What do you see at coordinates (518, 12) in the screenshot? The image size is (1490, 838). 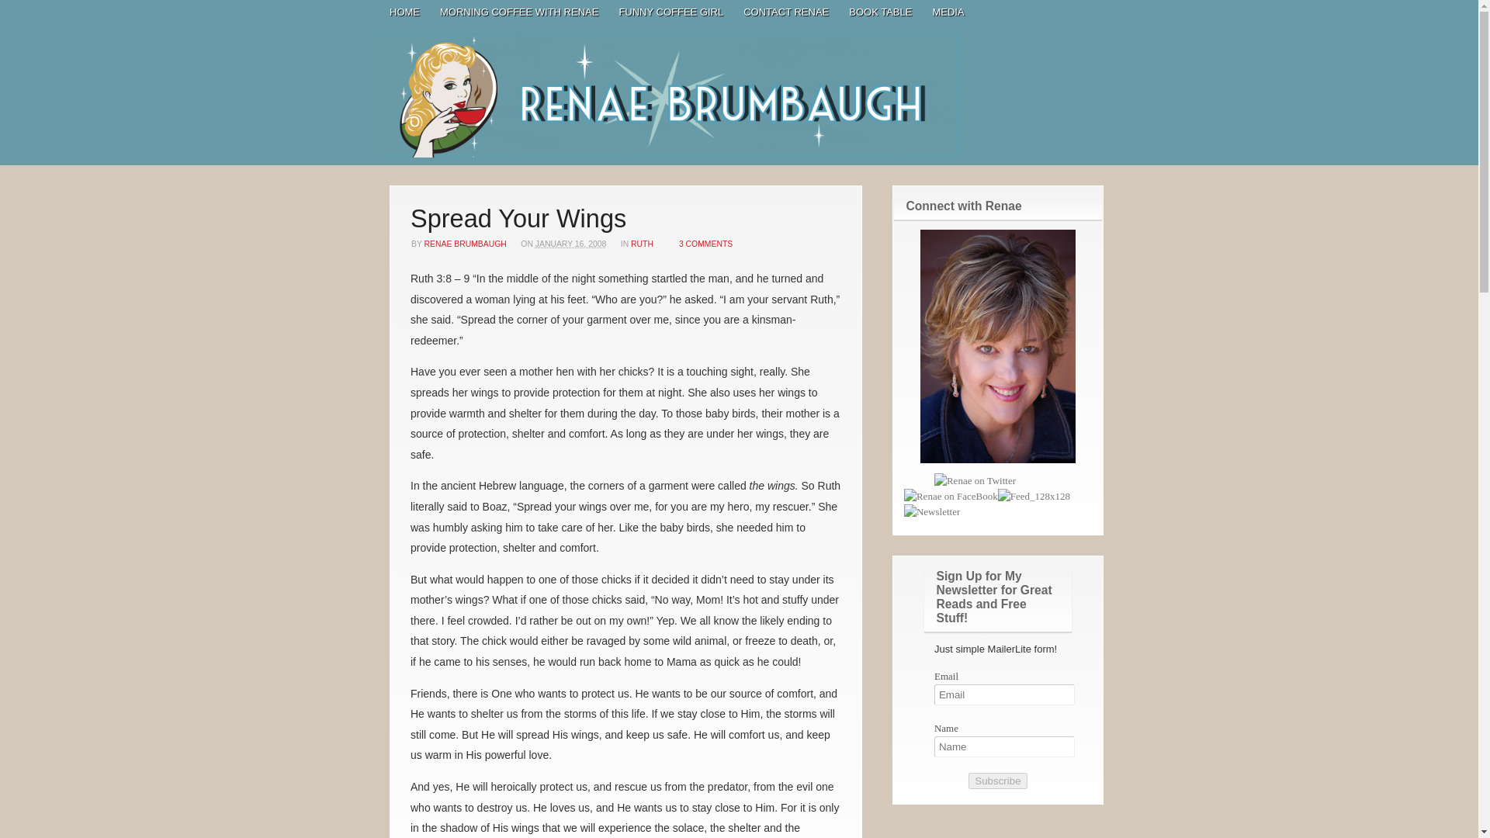 I see `MORNING COFFEE WITH RENAE` at bounding box center [518, 12].